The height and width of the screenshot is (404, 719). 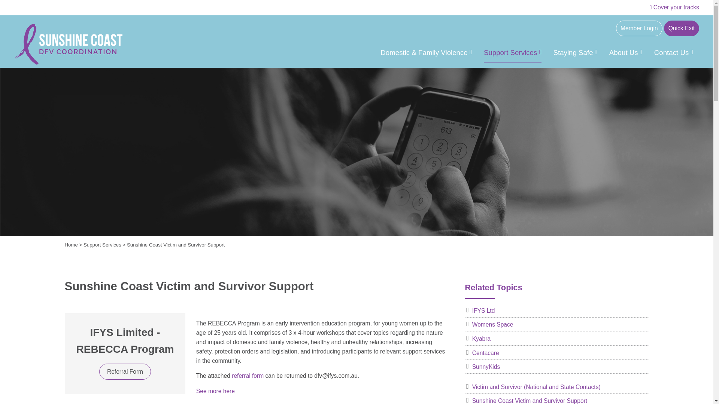 What do you see at coordinates (556, 310) in the screenshot?
I see `IFYS Ltd` at bounding box center [556, 310].